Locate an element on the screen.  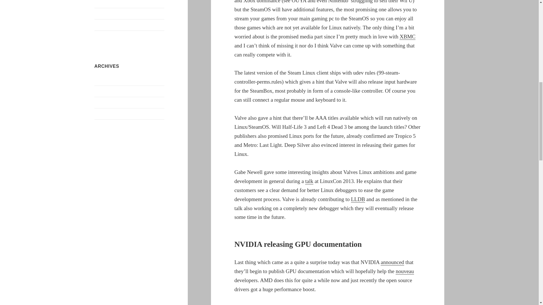
XBMC is located at coordinates (407, 37).